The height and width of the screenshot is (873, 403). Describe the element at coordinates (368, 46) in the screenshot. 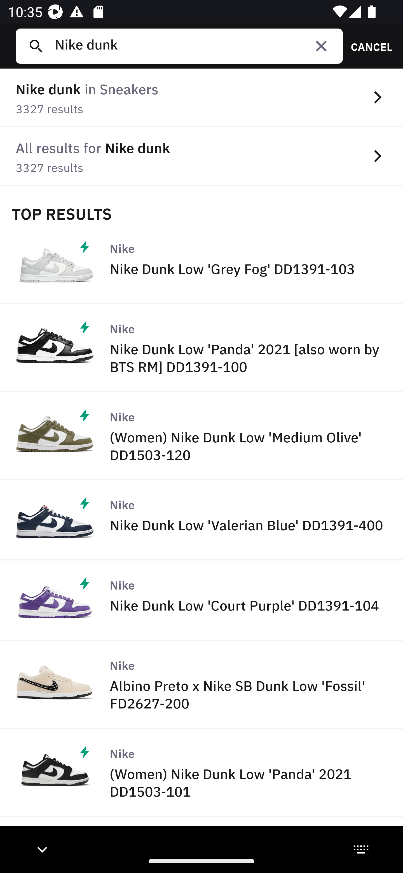

I see `CANCEL` at that location.